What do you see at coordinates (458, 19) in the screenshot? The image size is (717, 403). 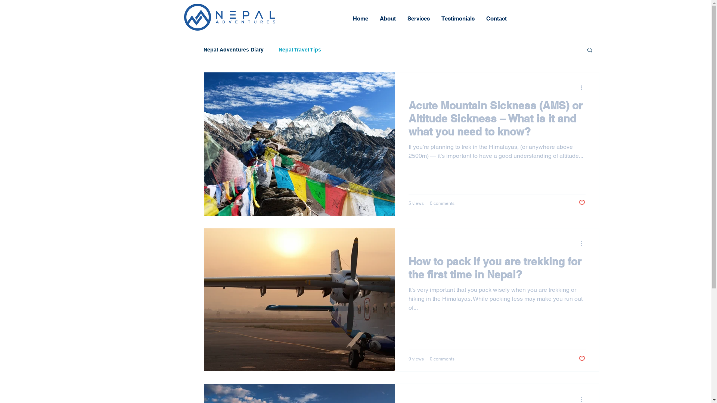 I see `Testimonials` at bounding box center [458, 19].